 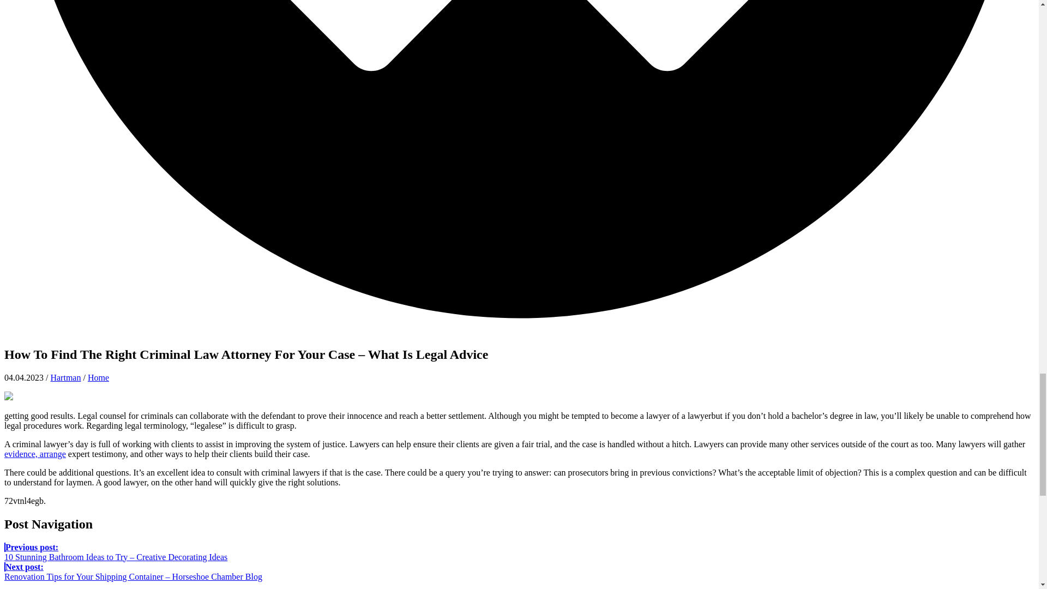 What do you see at coordinates (35, 454) in the screenshot?
I see `evidence, arrange` at bounding box center [35, 454].